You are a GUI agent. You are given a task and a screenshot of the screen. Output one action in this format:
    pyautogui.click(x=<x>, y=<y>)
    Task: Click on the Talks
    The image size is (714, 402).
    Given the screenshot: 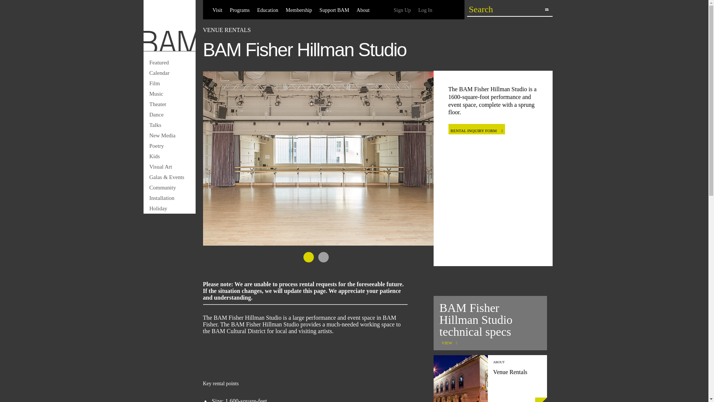 What is the action you would take?
    pyautogui.click(x=170, y=125)
    